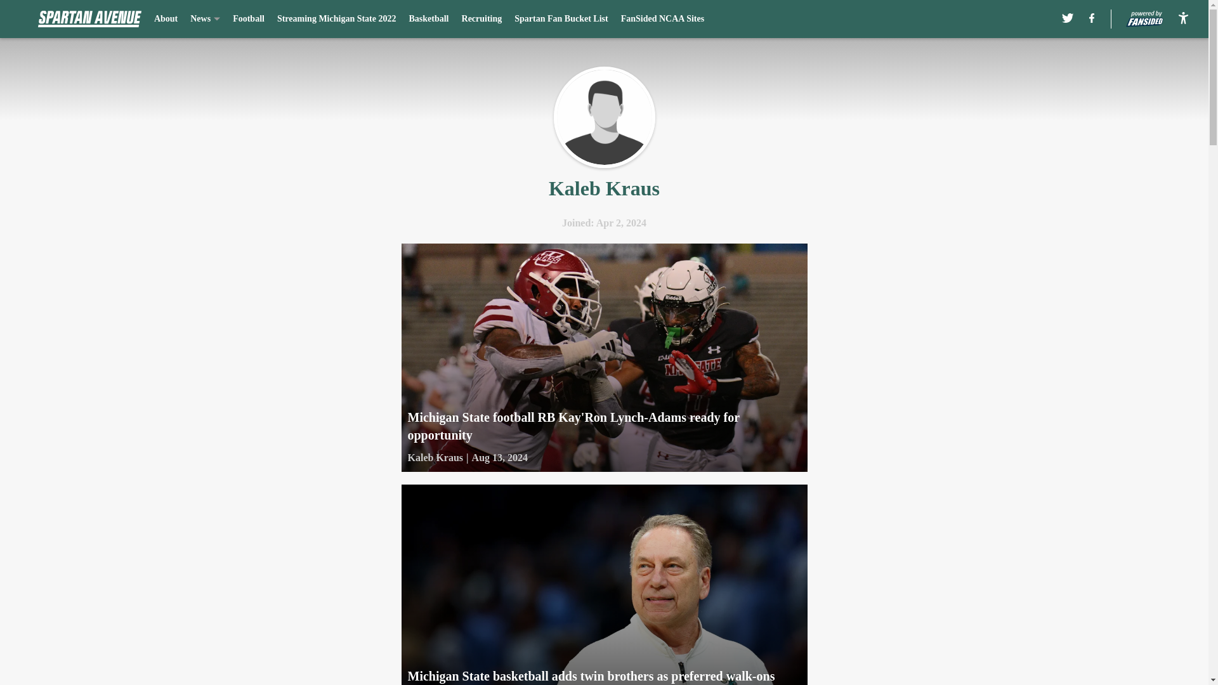 The width and height of the screenshot is (1218, 685). Describe the element at coordinates (662, 19) in the screenshot. I see `FanSided NCAA Sites` at that location.